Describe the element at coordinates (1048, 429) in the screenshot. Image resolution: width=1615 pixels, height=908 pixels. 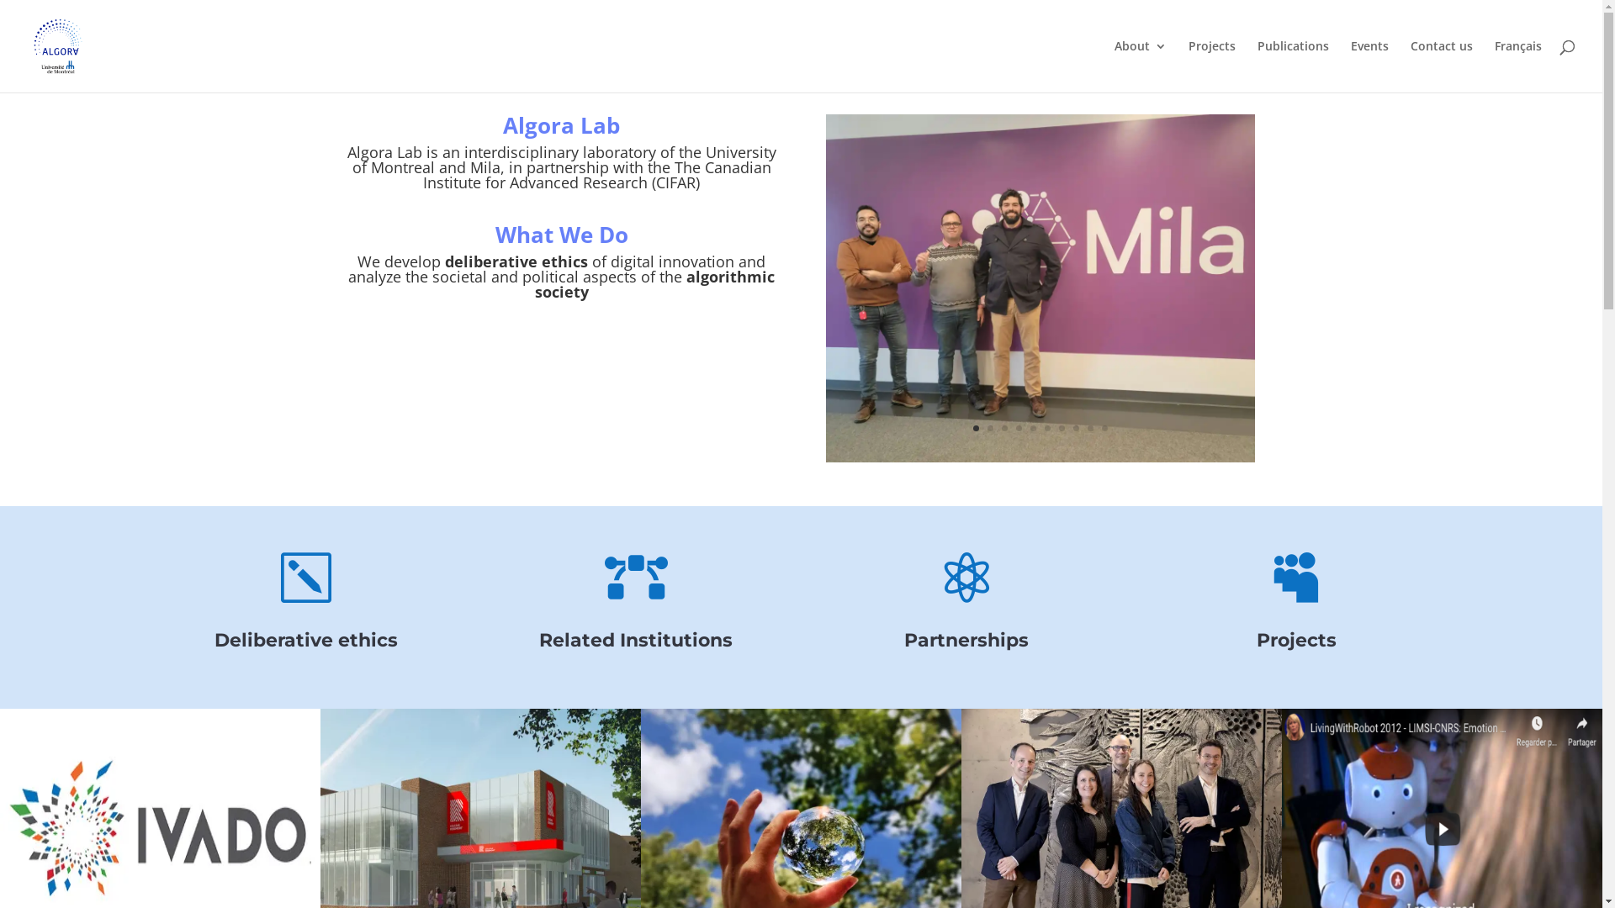
I see `6` at that location.